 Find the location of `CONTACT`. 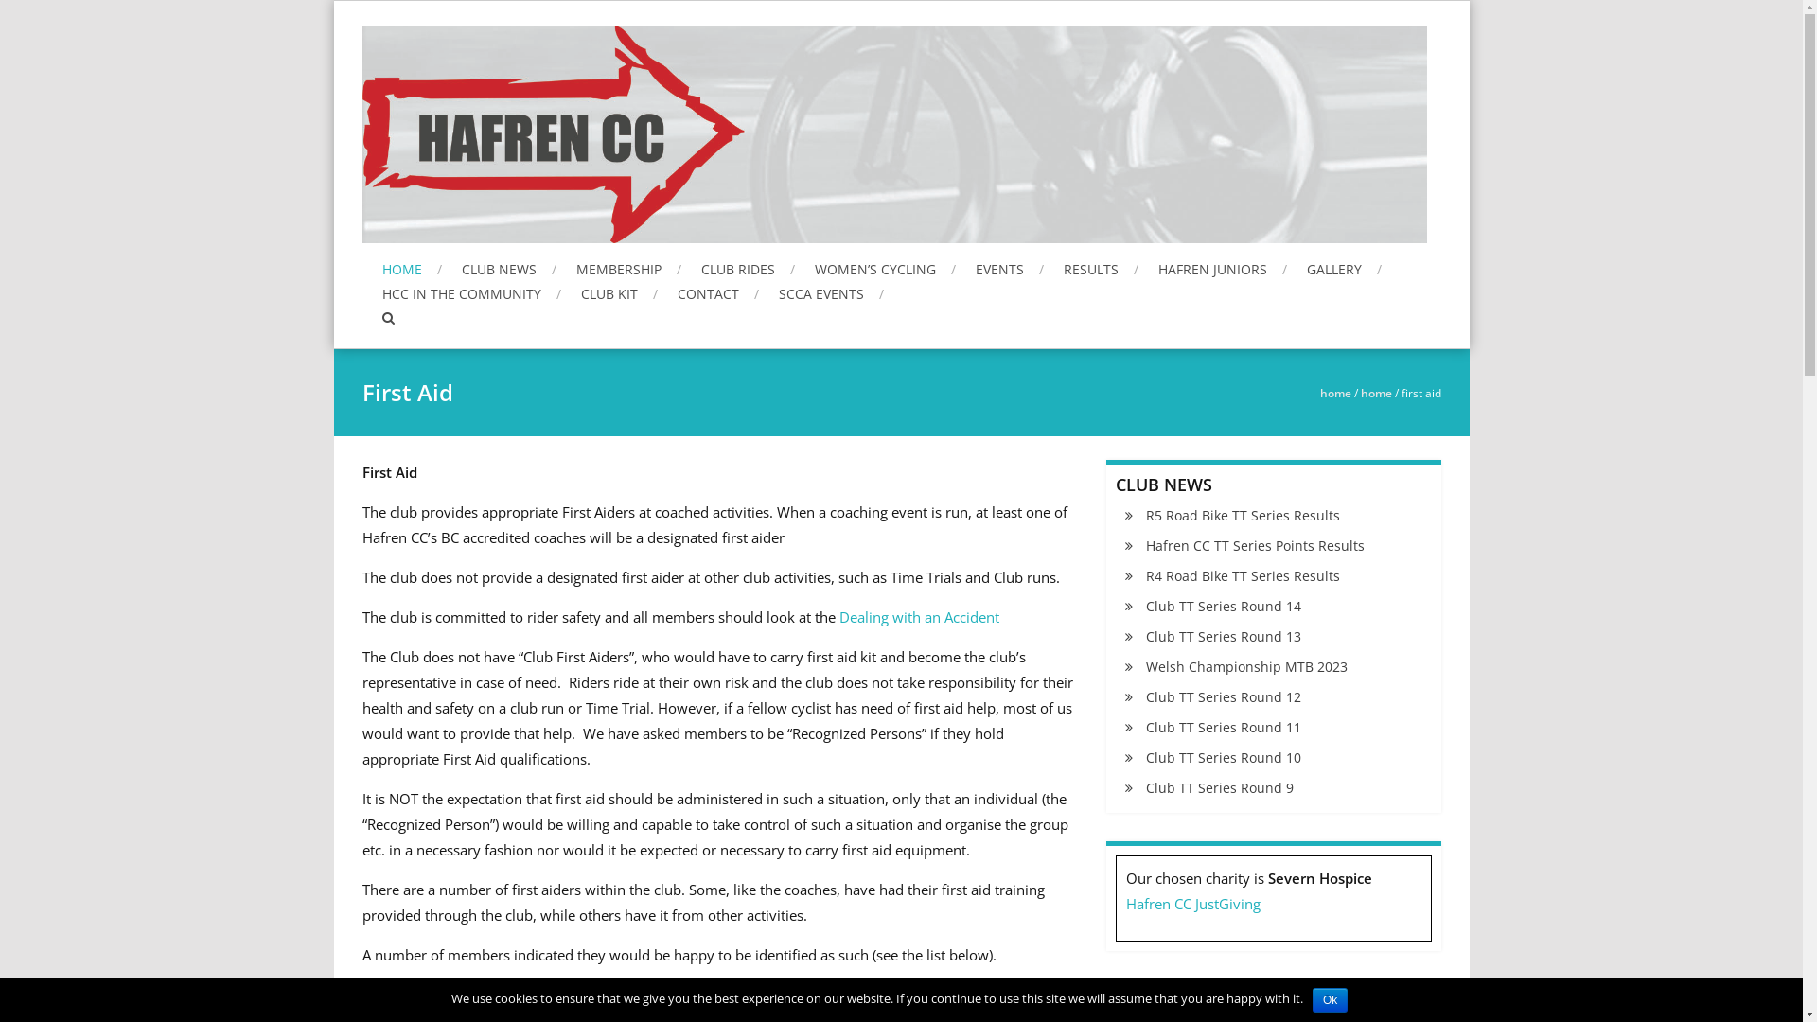

CONTACT is located at coordinates (718, 293).